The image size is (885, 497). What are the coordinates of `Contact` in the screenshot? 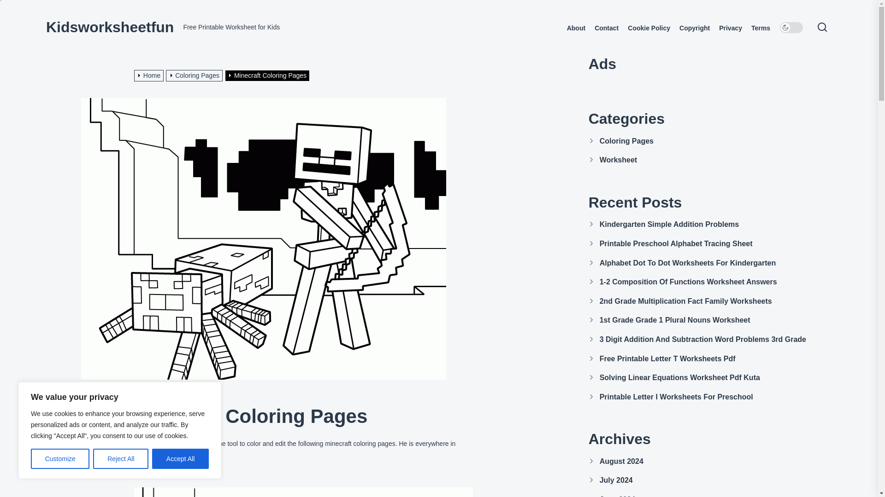 It's located at (607, 28).